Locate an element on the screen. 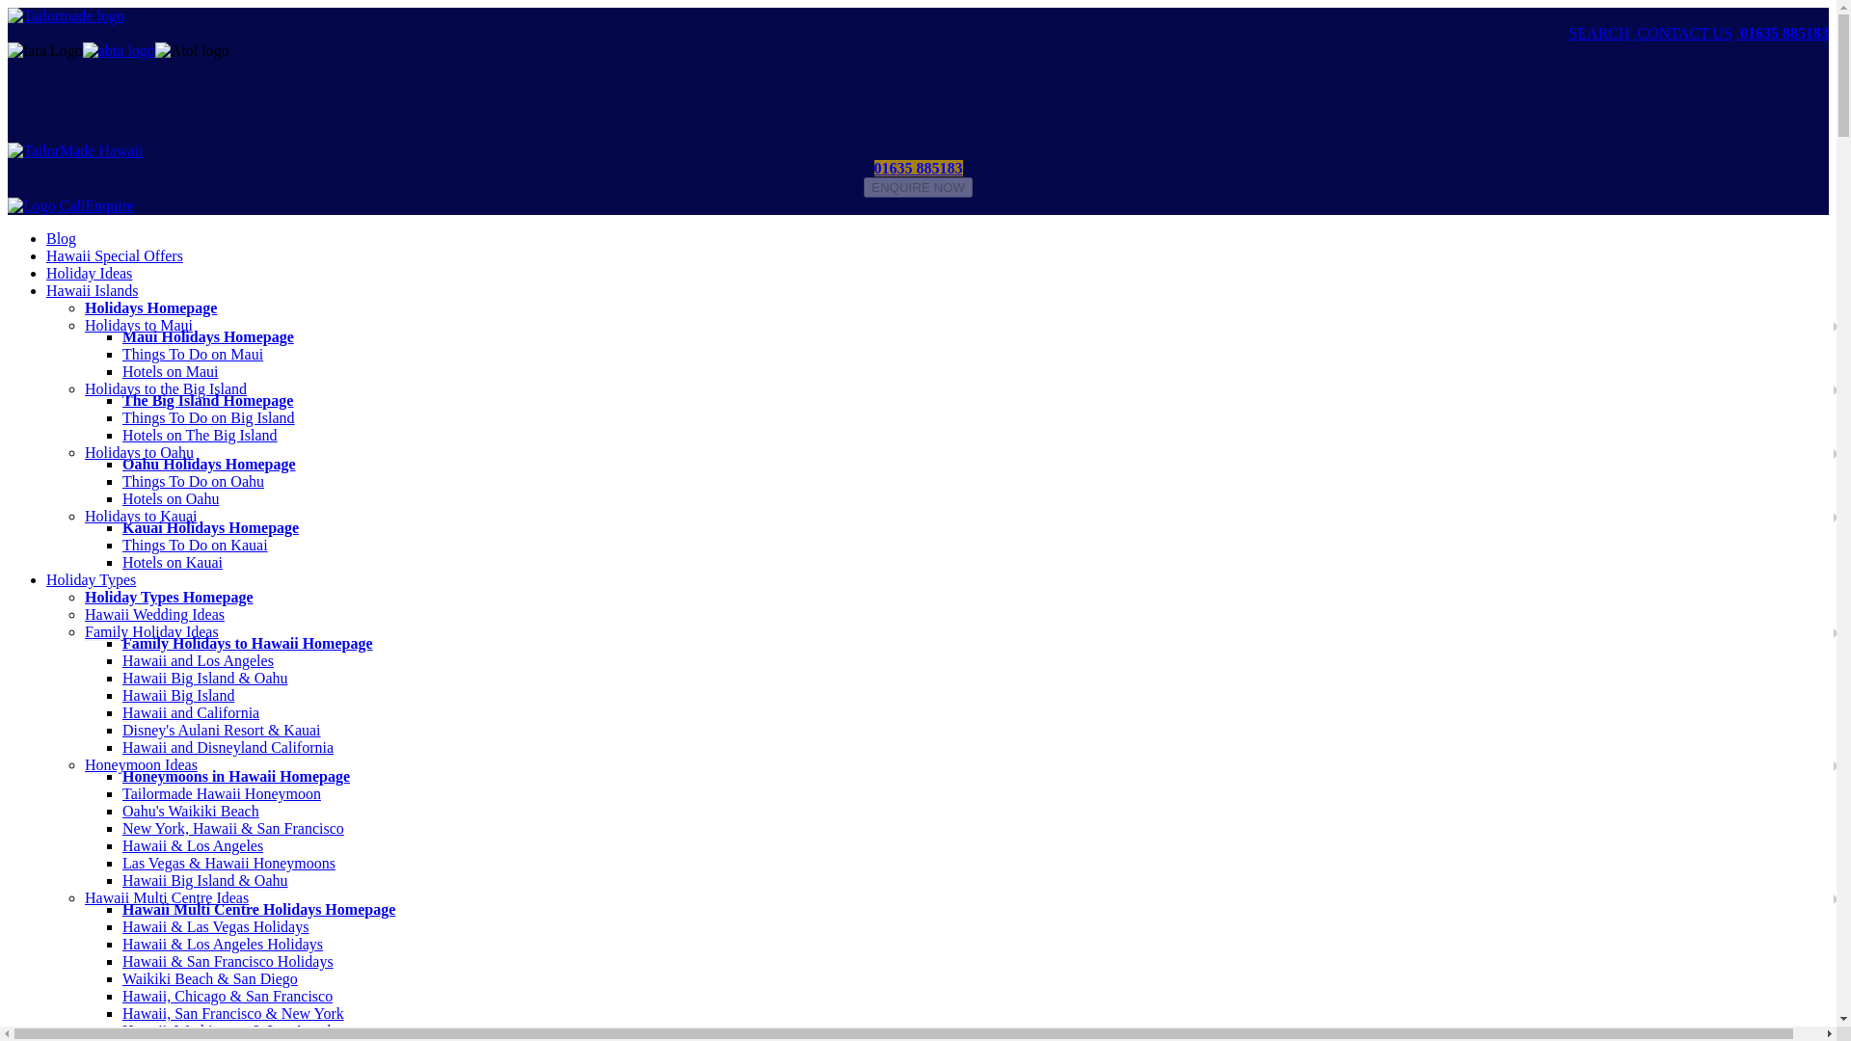 The width and height of the screenshot is (1851, 1041). Abta is located at coordinates (120, 50).